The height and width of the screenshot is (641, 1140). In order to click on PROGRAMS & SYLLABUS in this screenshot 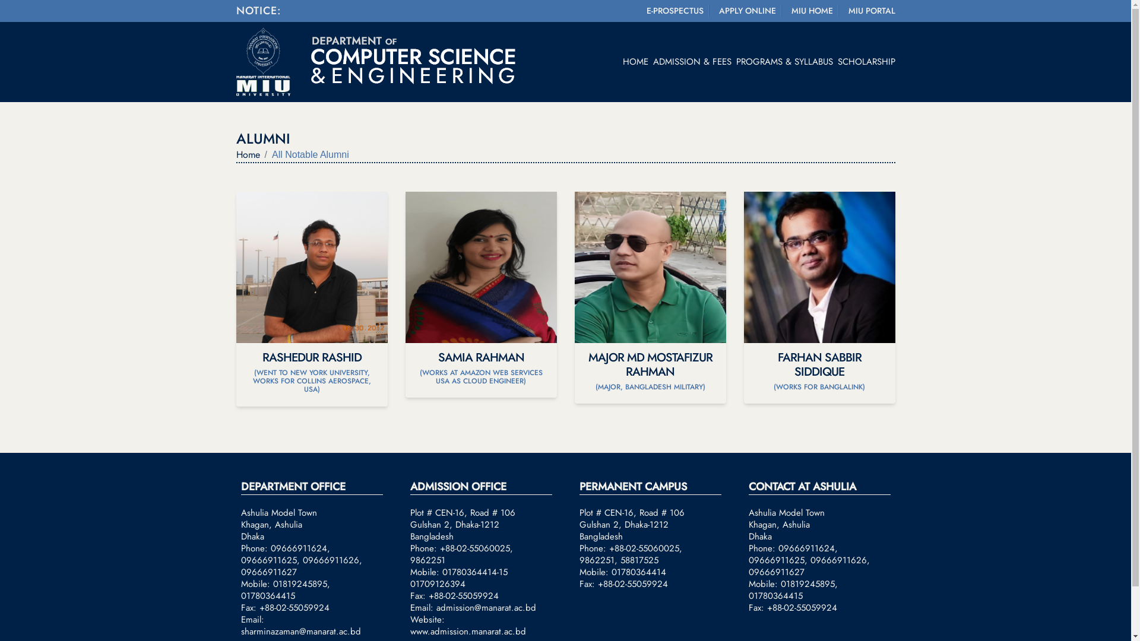, I will do `click(783, 62)`.